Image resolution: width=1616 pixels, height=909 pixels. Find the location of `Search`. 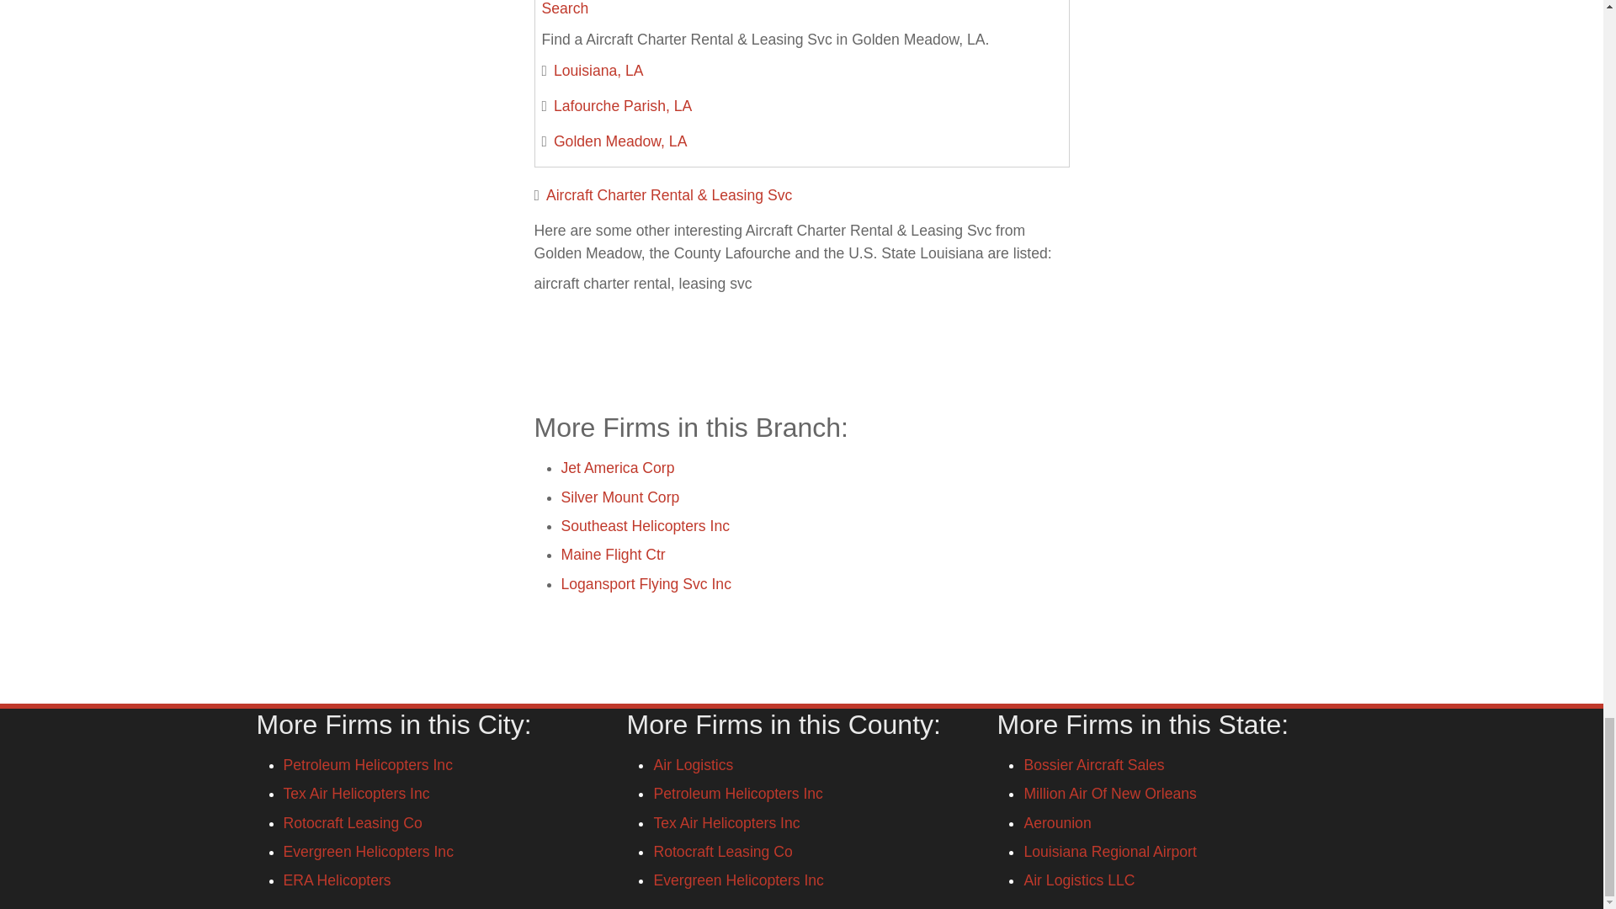

Search is located at coordinates (566, 8).